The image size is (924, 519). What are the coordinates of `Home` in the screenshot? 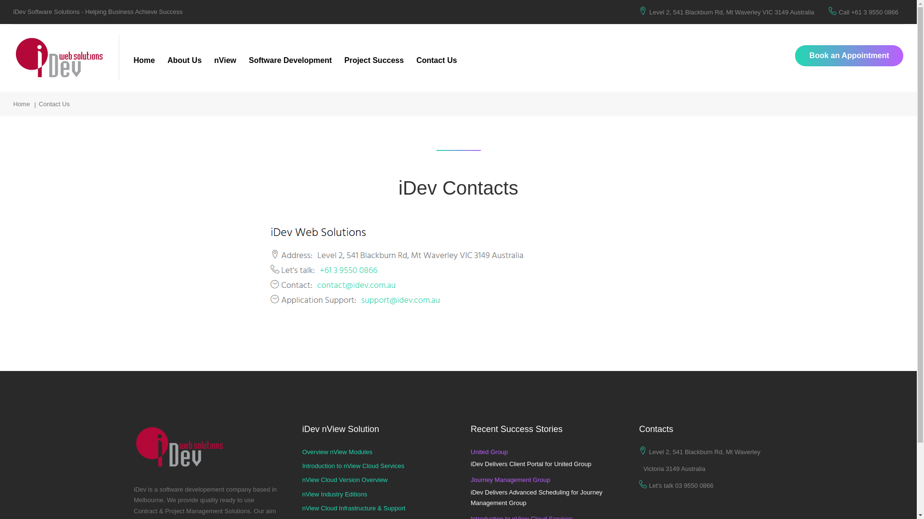 It's located at (22, 104).